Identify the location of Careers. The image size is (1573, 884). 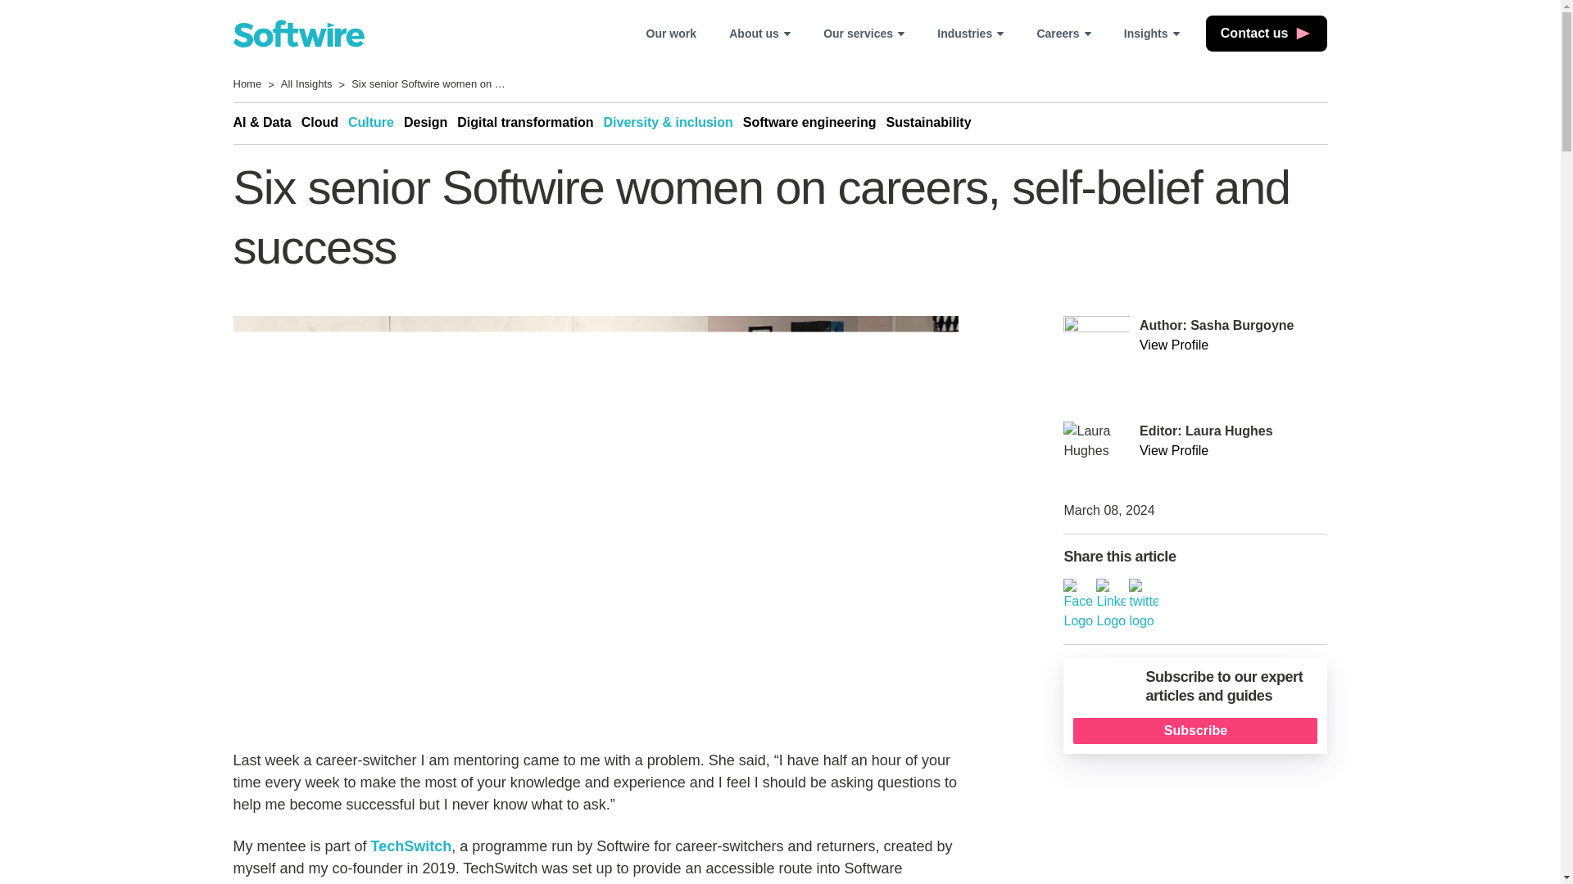
(1063, 33).